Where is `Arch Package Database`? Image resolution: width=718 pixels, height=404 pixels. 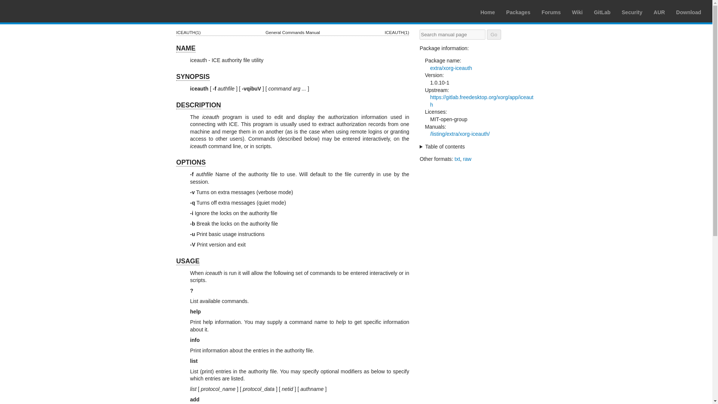
Arch Package Database is located at coordinates (518, 12).